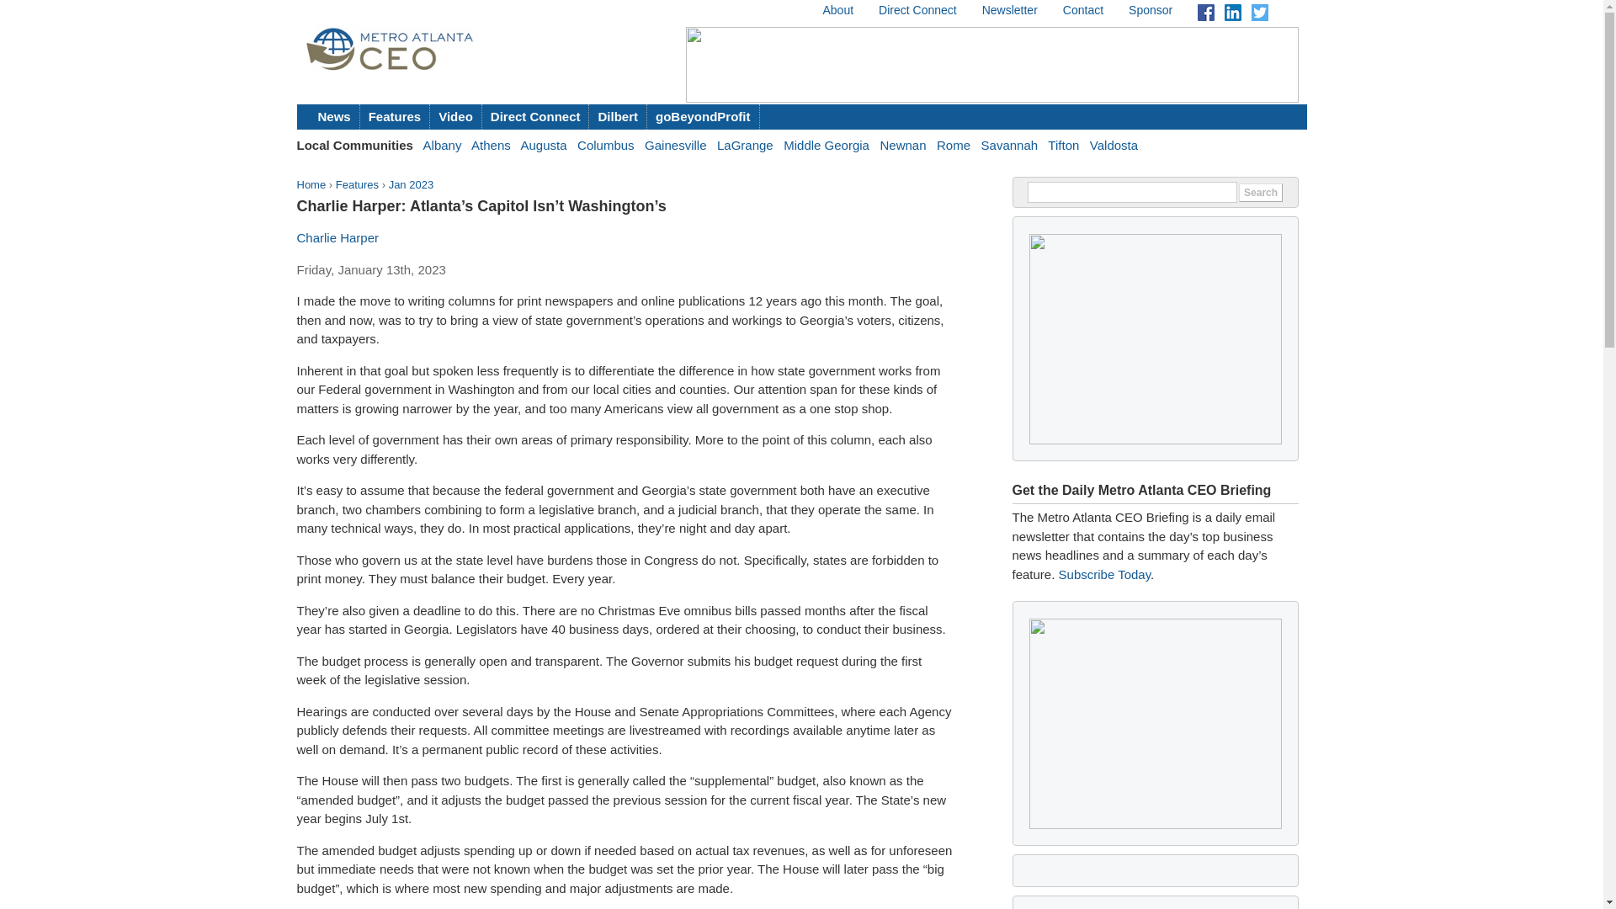 The image size is (1616, 909). I want to click on Savannah, so click(1010, 145).